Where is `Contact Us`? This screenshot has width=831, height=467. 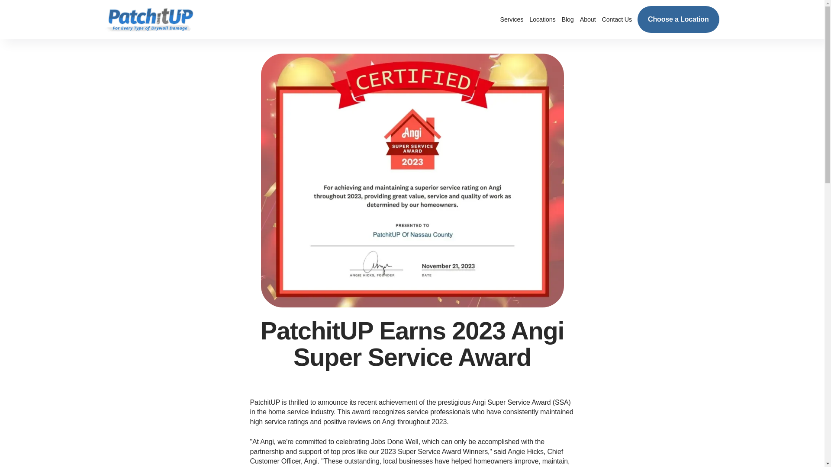
Contact Us is located at coordinates (617, 19).